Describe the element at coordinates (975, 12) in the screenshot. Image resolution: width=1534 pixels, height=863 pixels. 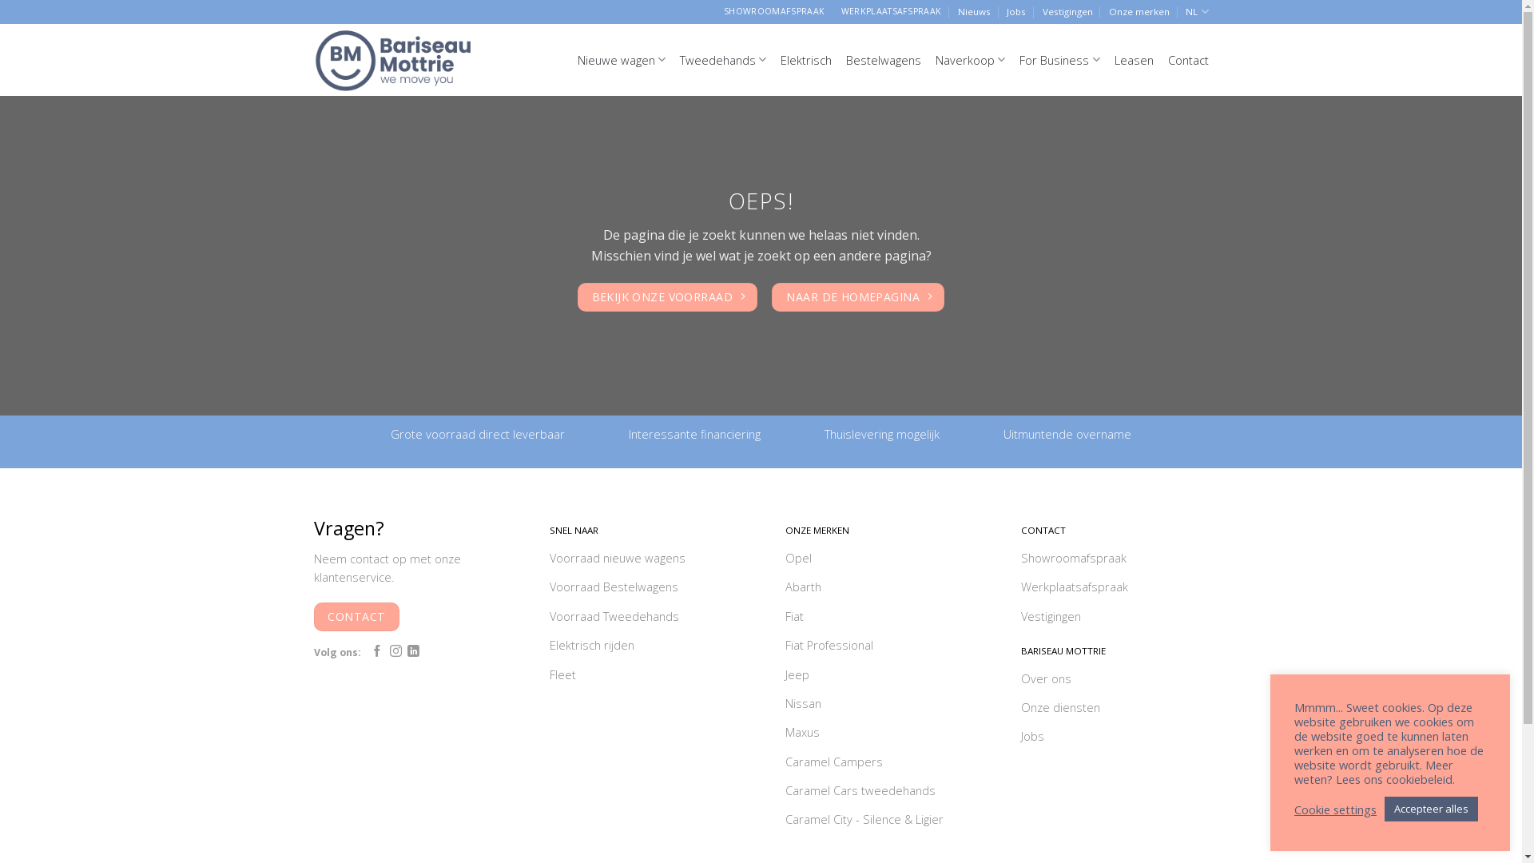
I see `Nieuws` at that location.